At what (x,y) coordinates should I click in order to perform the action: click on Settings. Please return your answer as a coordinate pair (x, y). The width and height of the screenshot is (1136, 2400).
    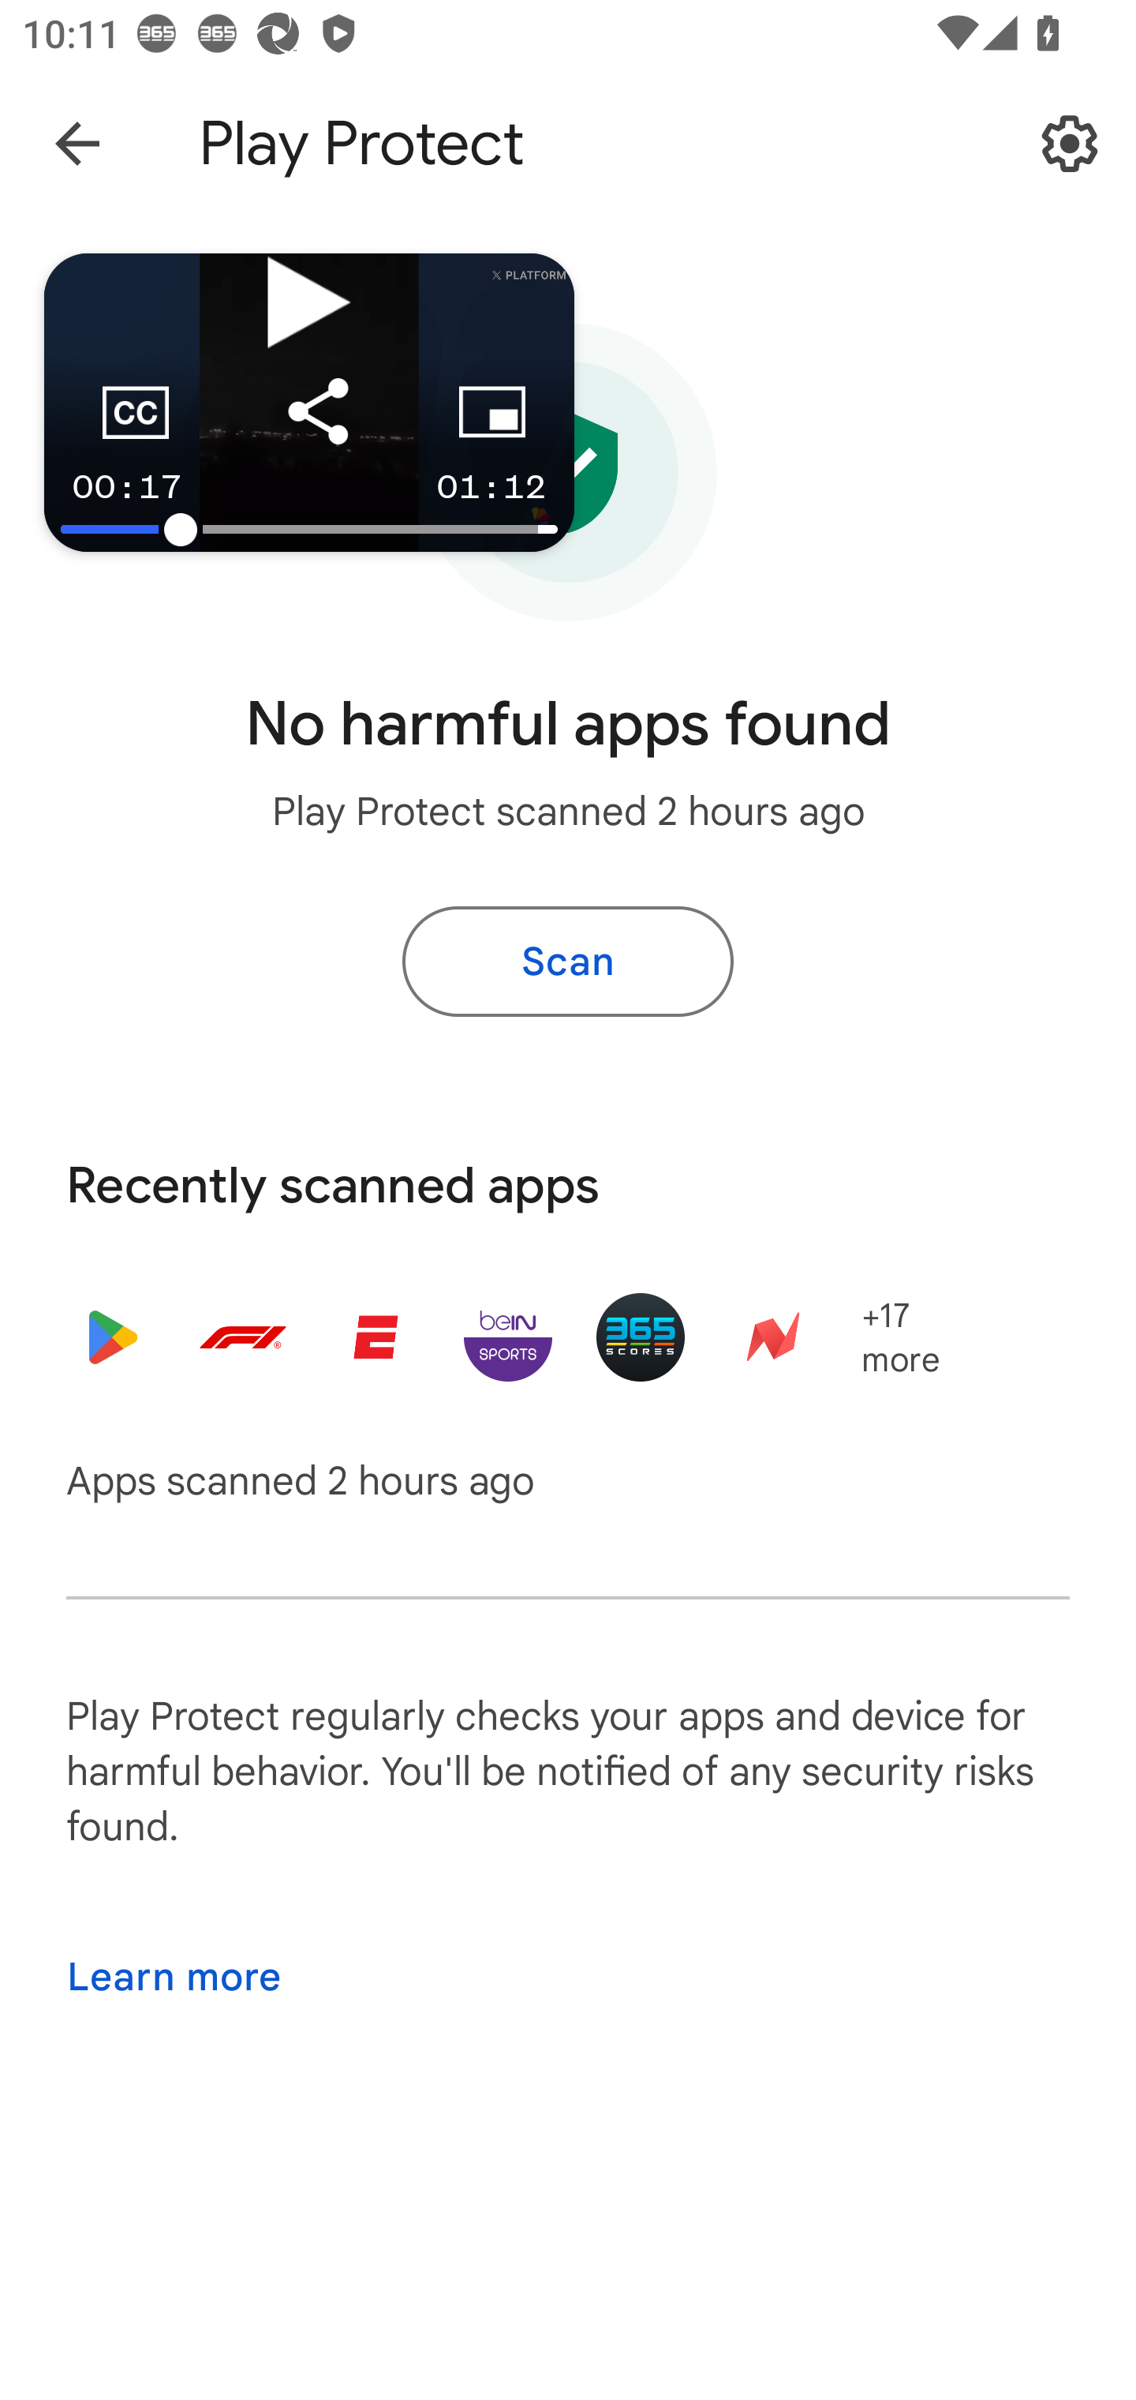
    Looking at the image, I should click on (1070, 144).